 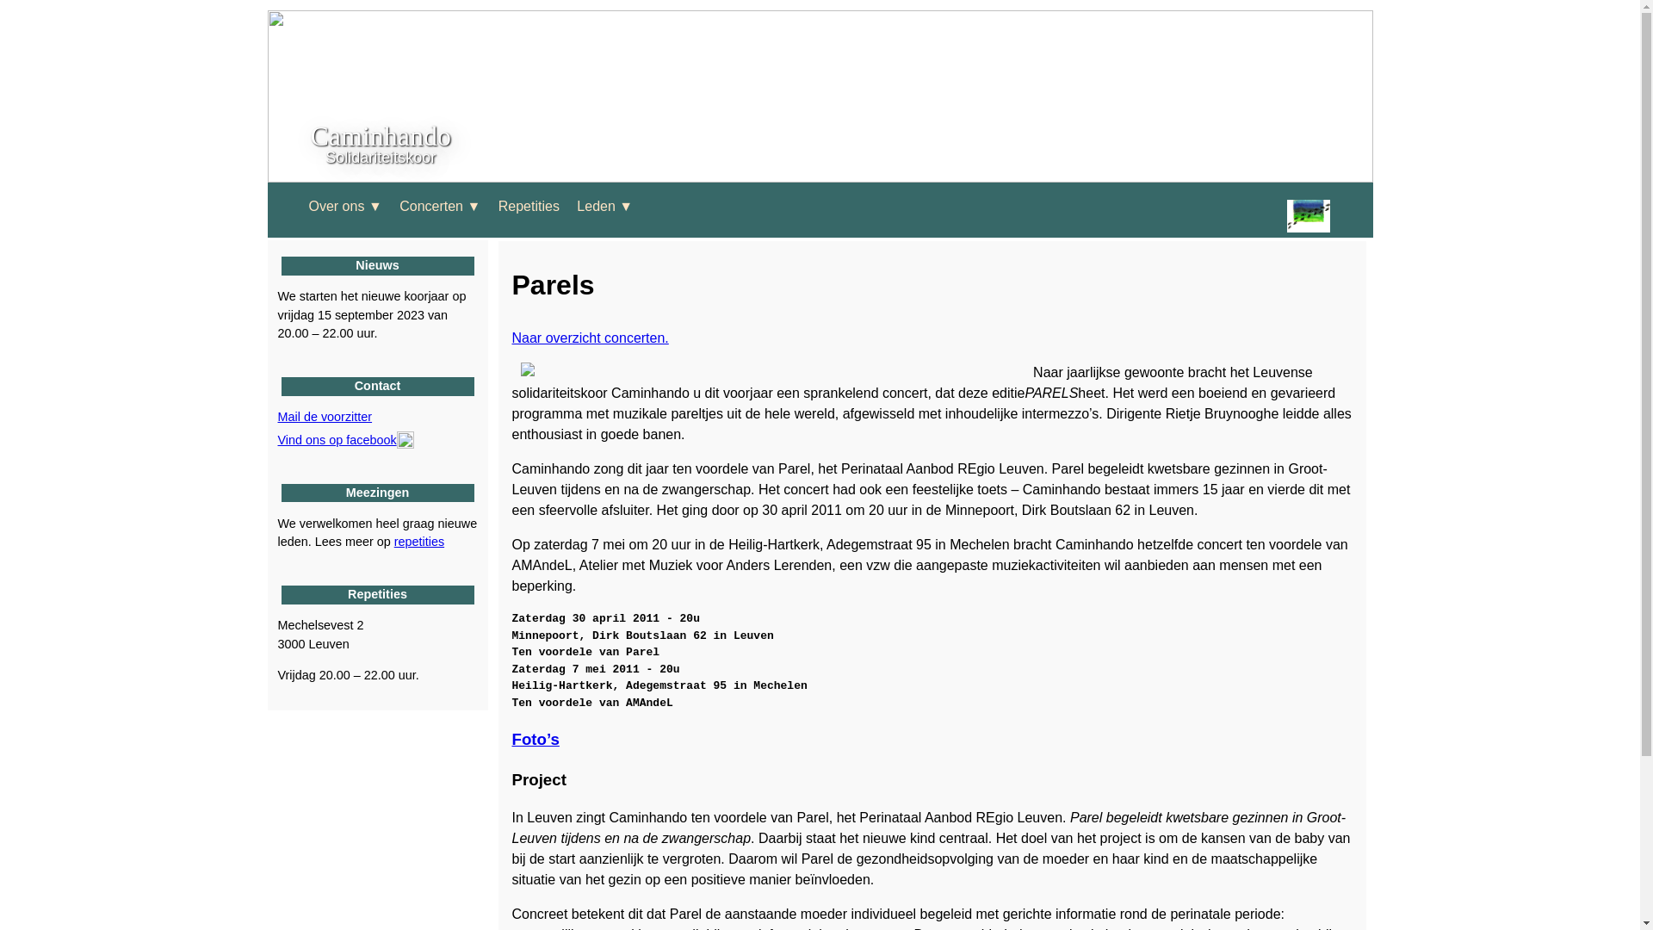 What do you see at coordinates (590, 338) in the screenshot?
I see `Naar overzicht concerten.` at bounding box center [590, 338].